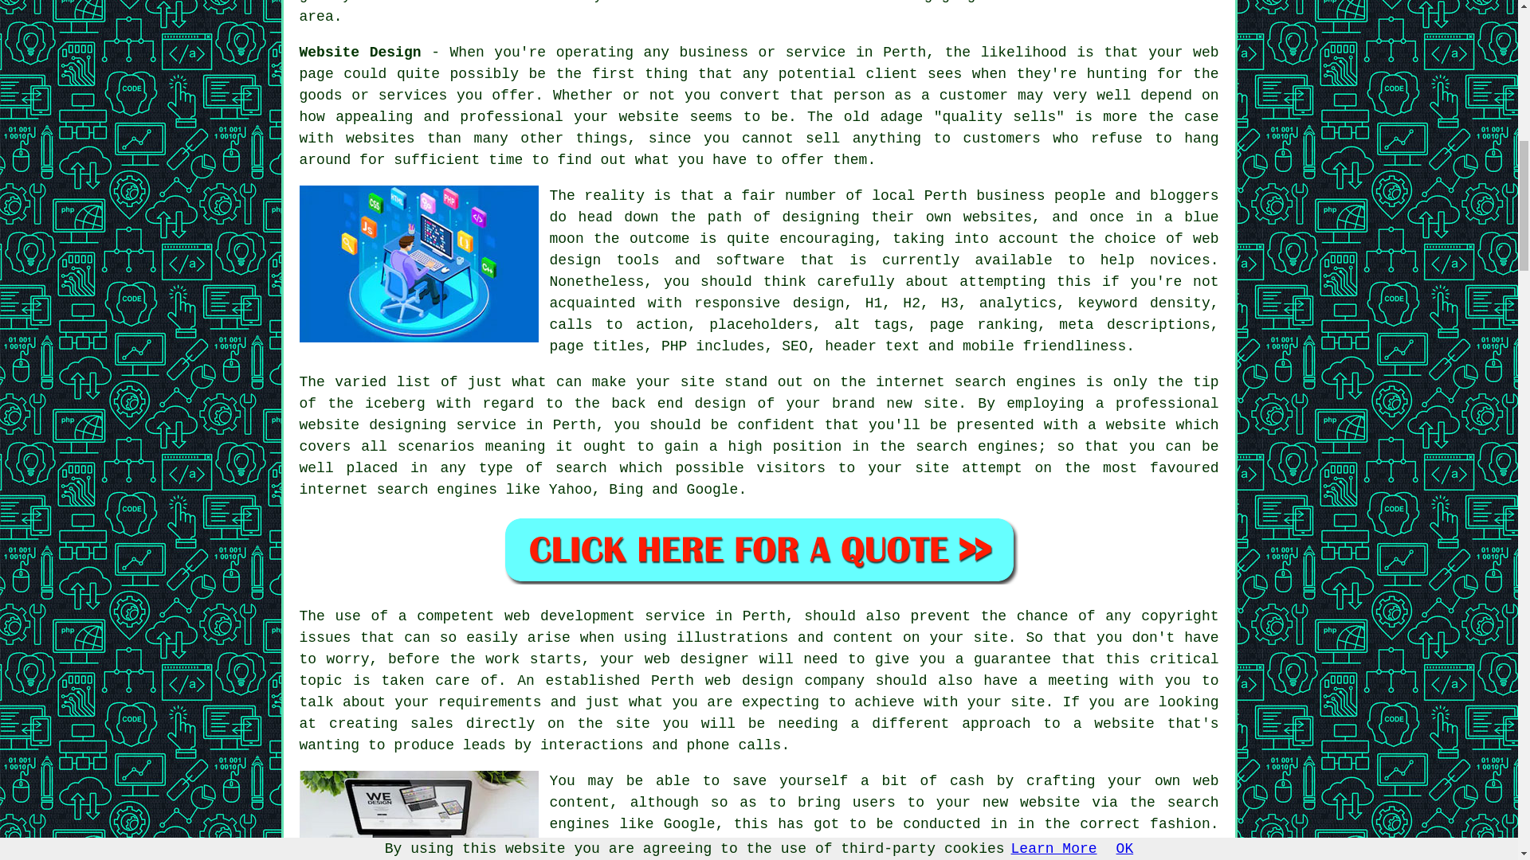 The image size is (1530, 860). What do you see at coordinates (581, 468) in the screenshot?
I see `search` at bounding box center [581, 468].